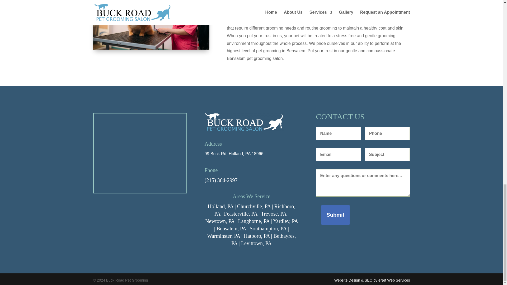 Image resolution: width=507 pixels, height=285 pixels. I want to click on Bethayres, PA, so click(263, 240).